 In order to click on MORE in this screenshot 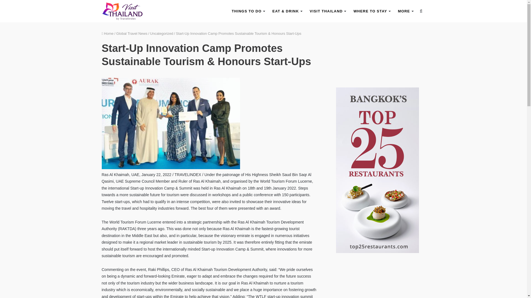, I will do `click(405, 11)`.